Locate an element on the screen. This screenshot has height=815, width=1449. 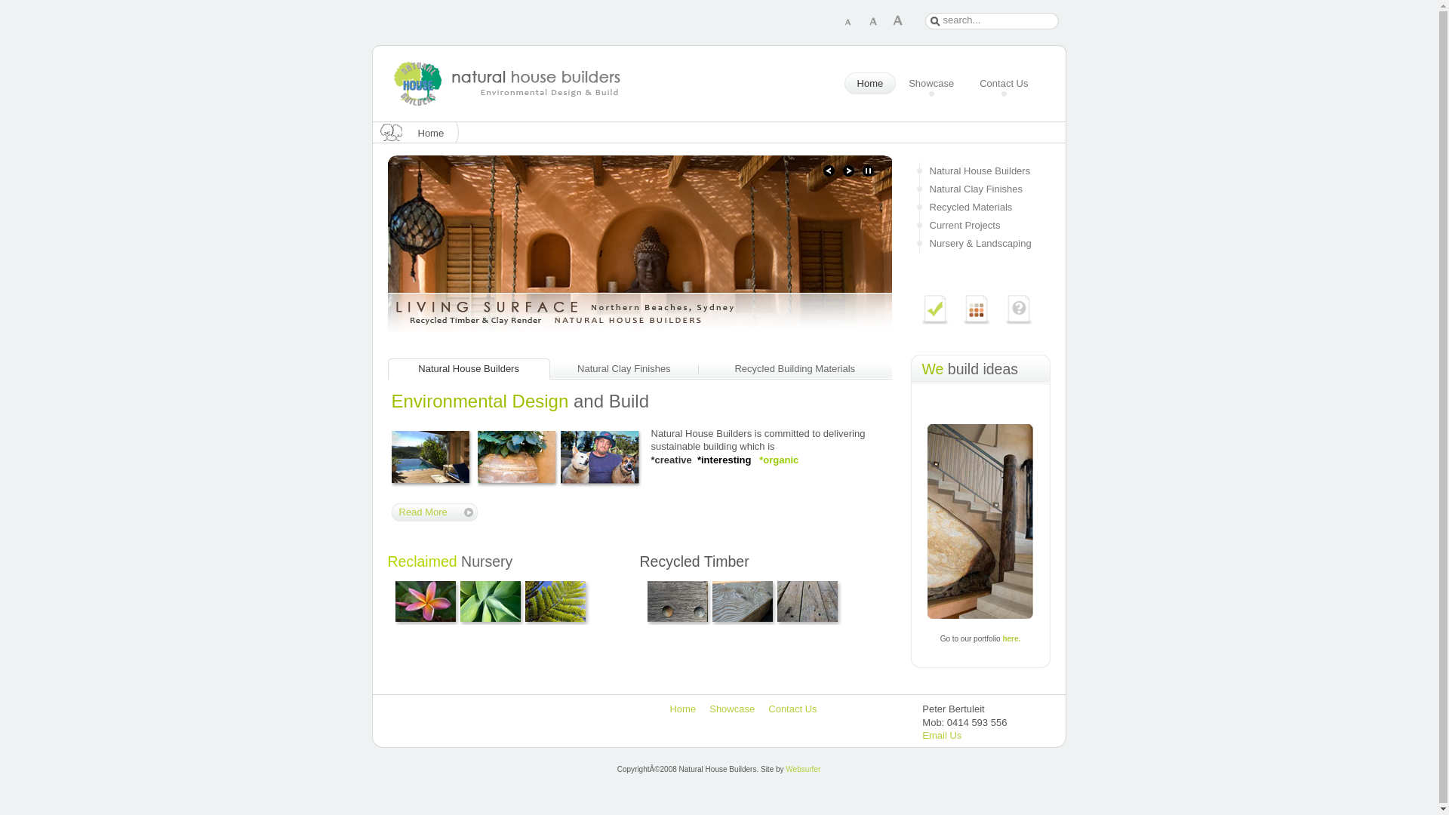
Nursery & Landscaping is located at coordinates (980, 244).